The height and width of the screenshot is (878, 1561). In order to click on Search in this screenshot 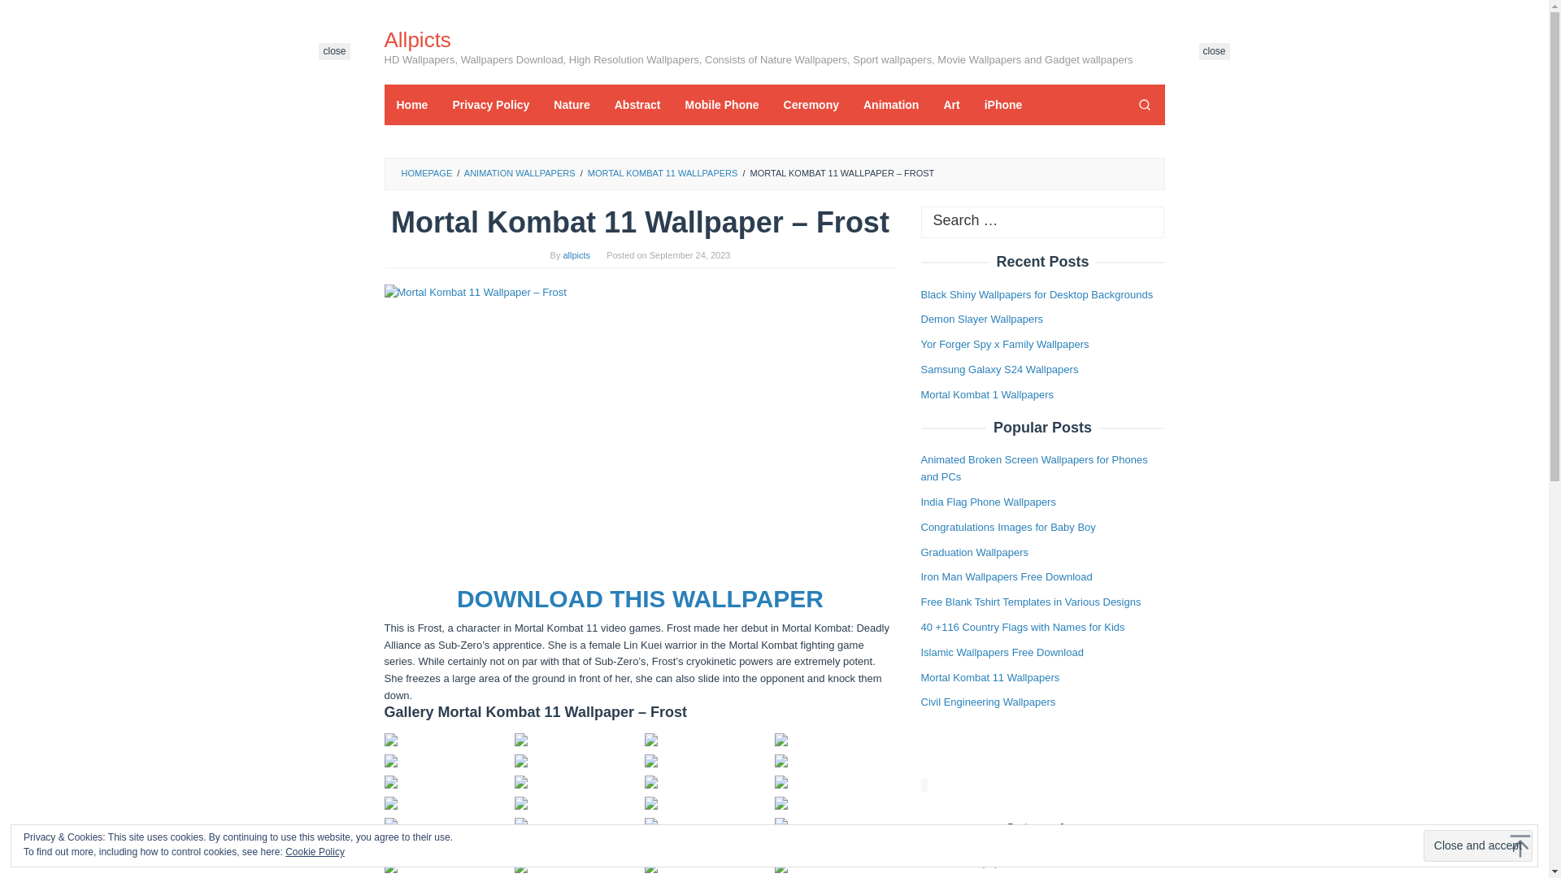, I will do `click(1144, 104)`.